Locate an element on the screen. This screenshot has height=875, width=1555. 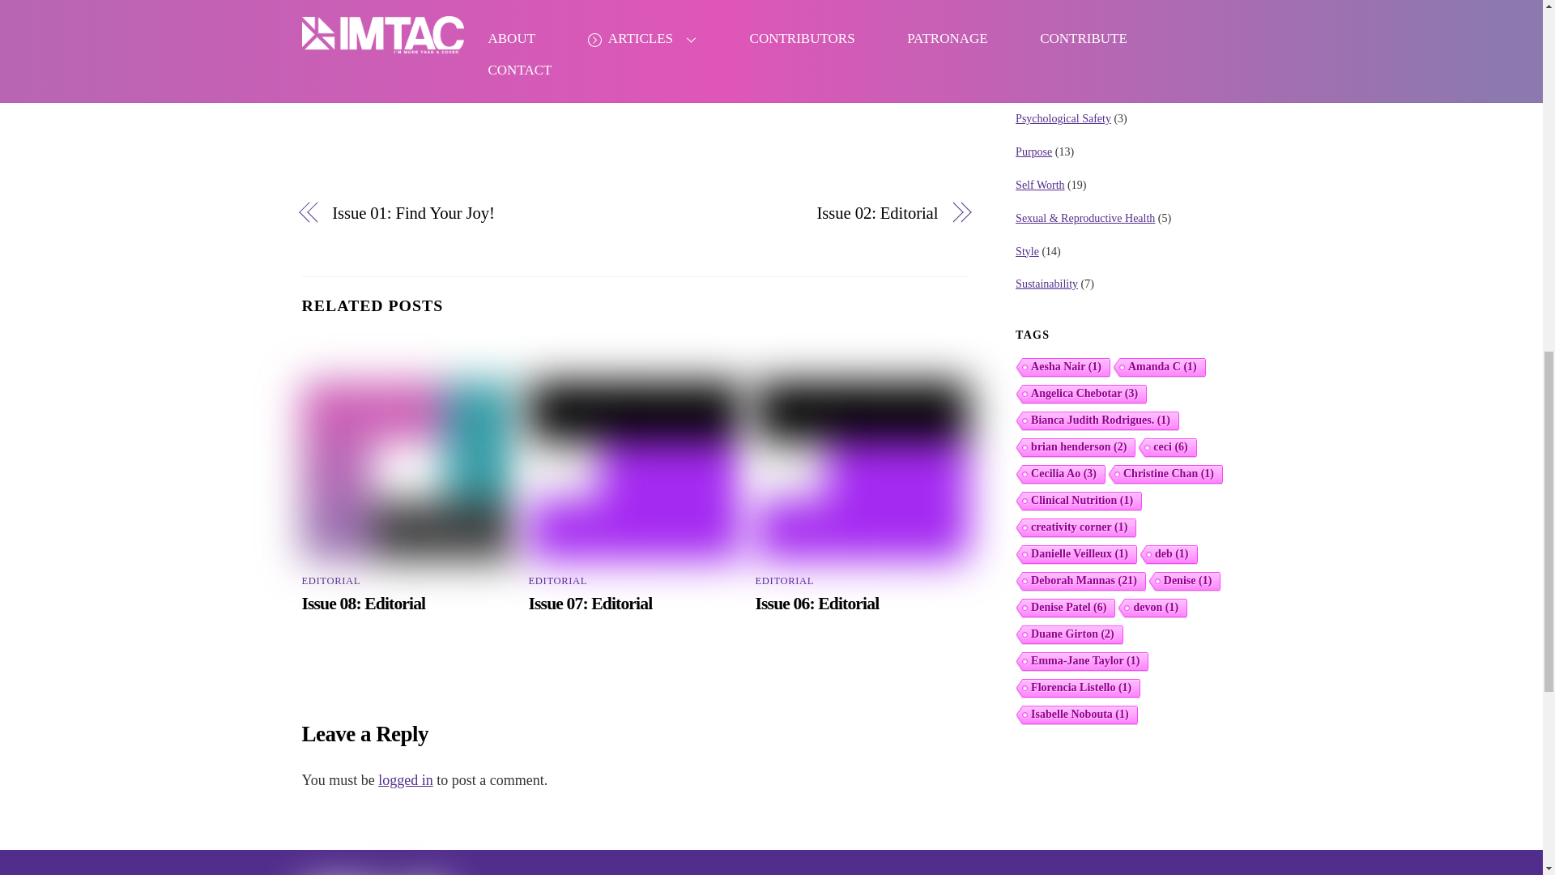
Issue 07: Editorial is located at coordinates (590, 604).